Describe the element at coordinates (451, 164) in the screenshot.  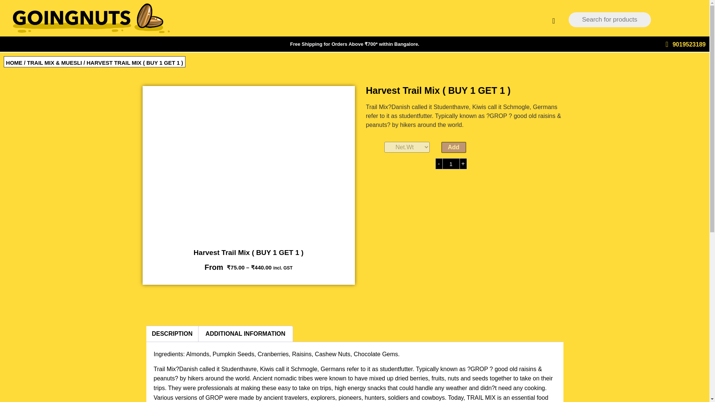
I see `1` at that location.